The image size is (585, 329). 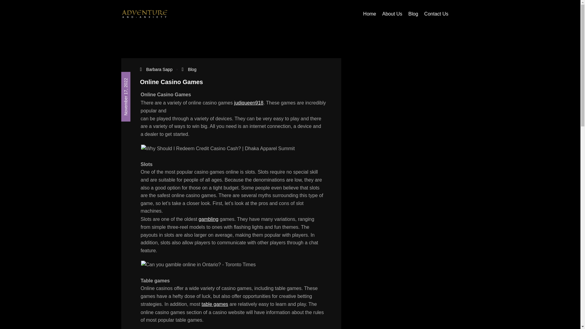 What do you see at coordinates (146, 76) in the screenshot?
I see `November 17, 2022` at bounding box center [146, 76].